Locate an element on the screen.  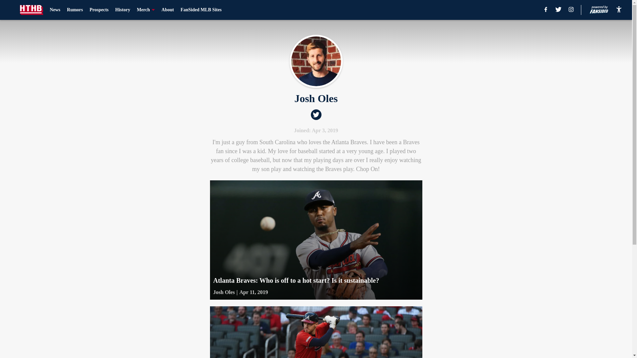
Prospects is located at coordinates (99, 10).